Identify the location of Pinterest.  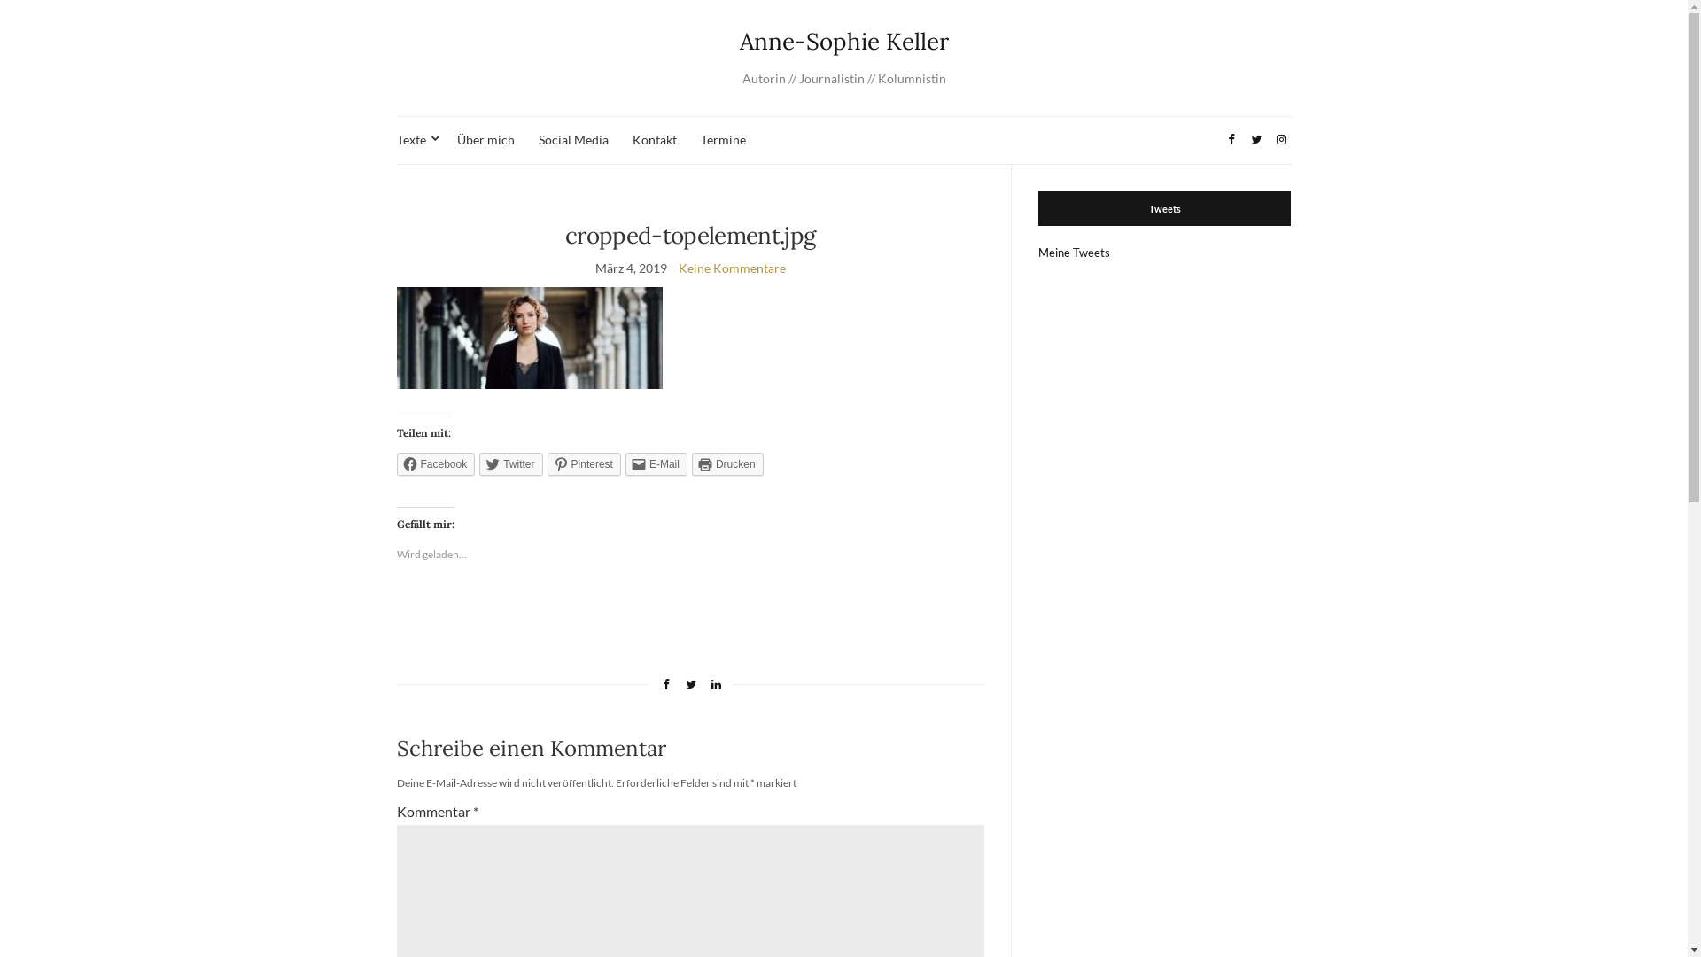
(585, 464).